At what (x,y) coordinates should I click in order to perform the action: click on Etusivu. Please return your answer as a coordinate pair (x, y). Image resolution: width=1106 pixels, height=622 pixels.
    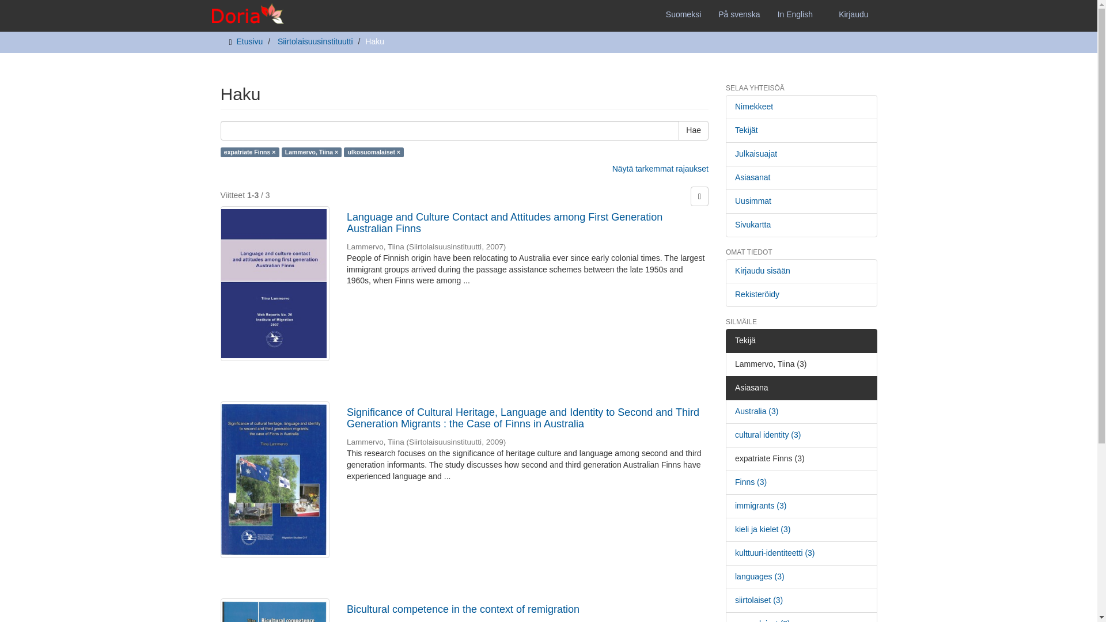
    Looking at the image, I should click on (249, 41).